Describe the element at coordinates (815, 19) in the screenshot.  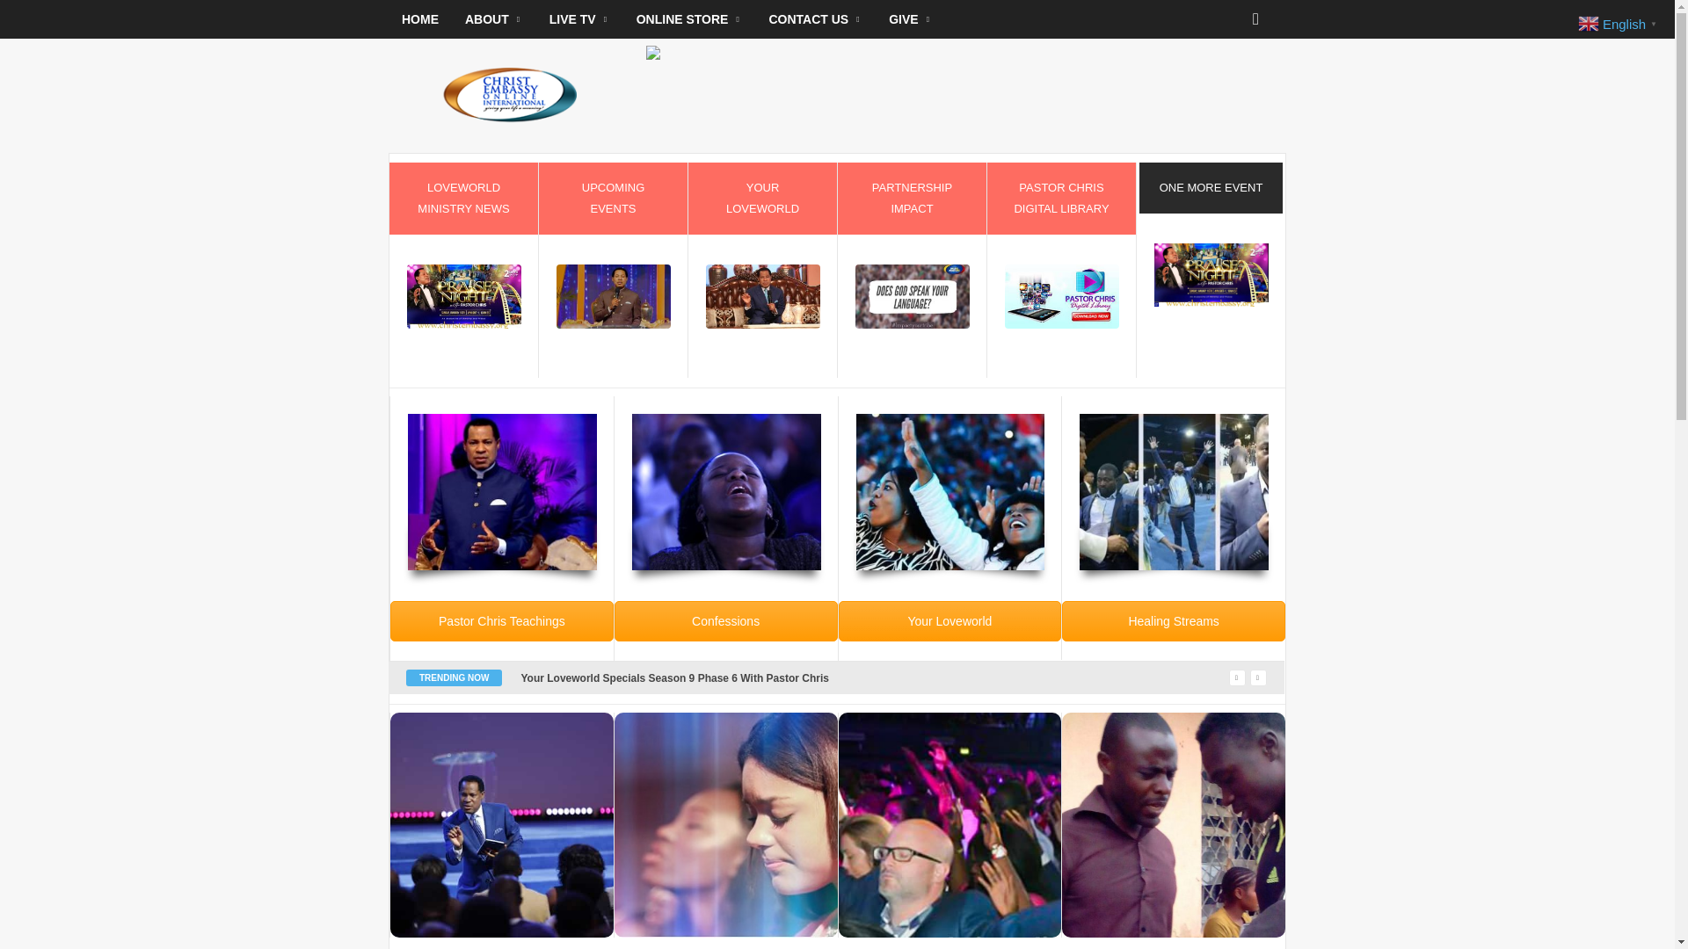
I see `CONTACT US` at that location.